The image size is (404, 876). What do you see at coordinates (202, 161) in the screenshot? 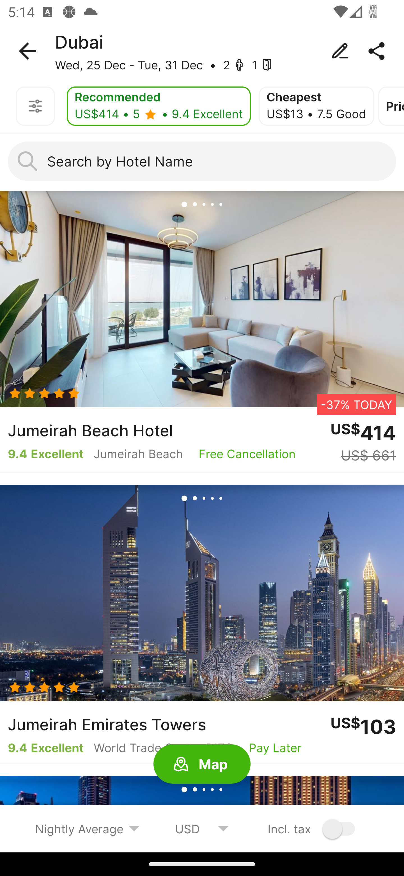
I see `Search by Hotel Name ` at bounding box center [202, 161].